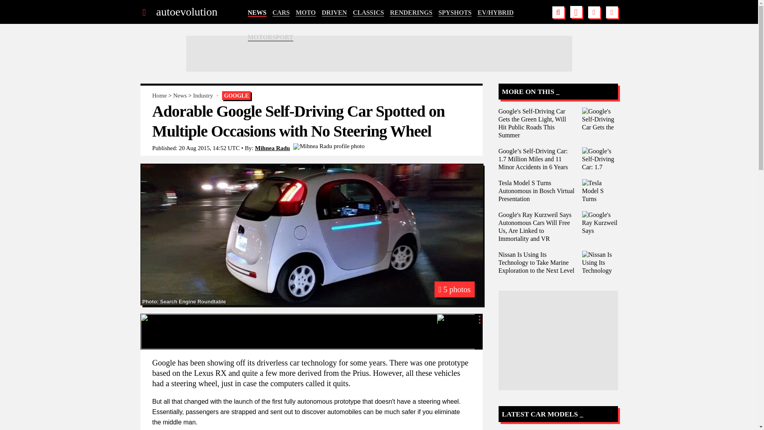 Image resolution: width=764 pixels, height=430 pixels. I want to click on News, so click(180, 96).